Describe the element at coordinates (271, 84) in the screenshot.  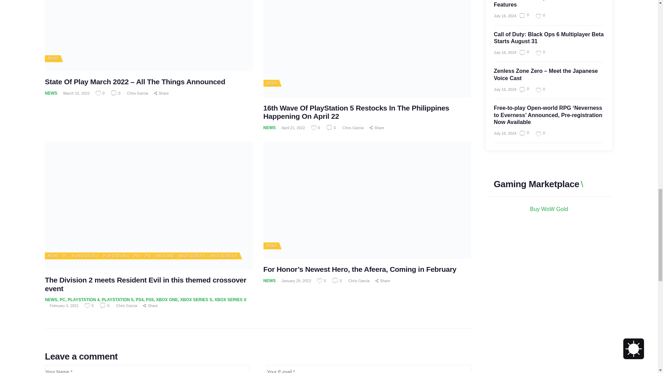
I see `View all posts in News` at that location.